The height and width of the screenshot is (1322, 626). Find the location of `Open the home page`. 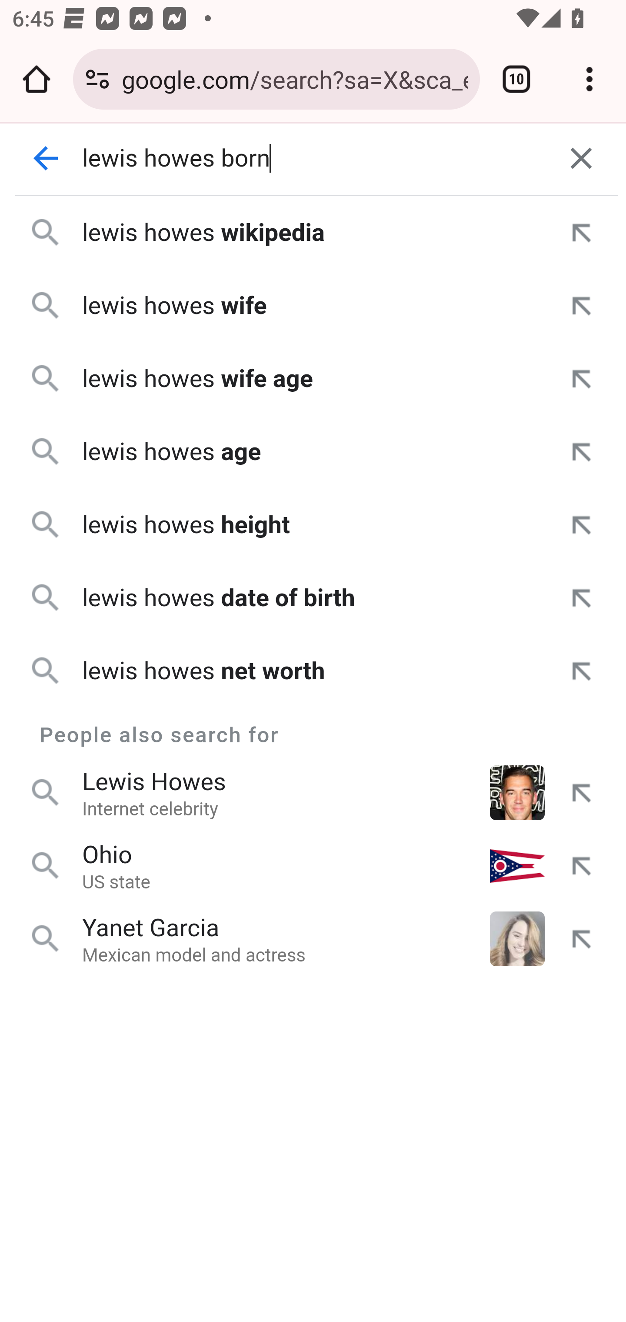

Open the home page is located at coordinates (37, 79).